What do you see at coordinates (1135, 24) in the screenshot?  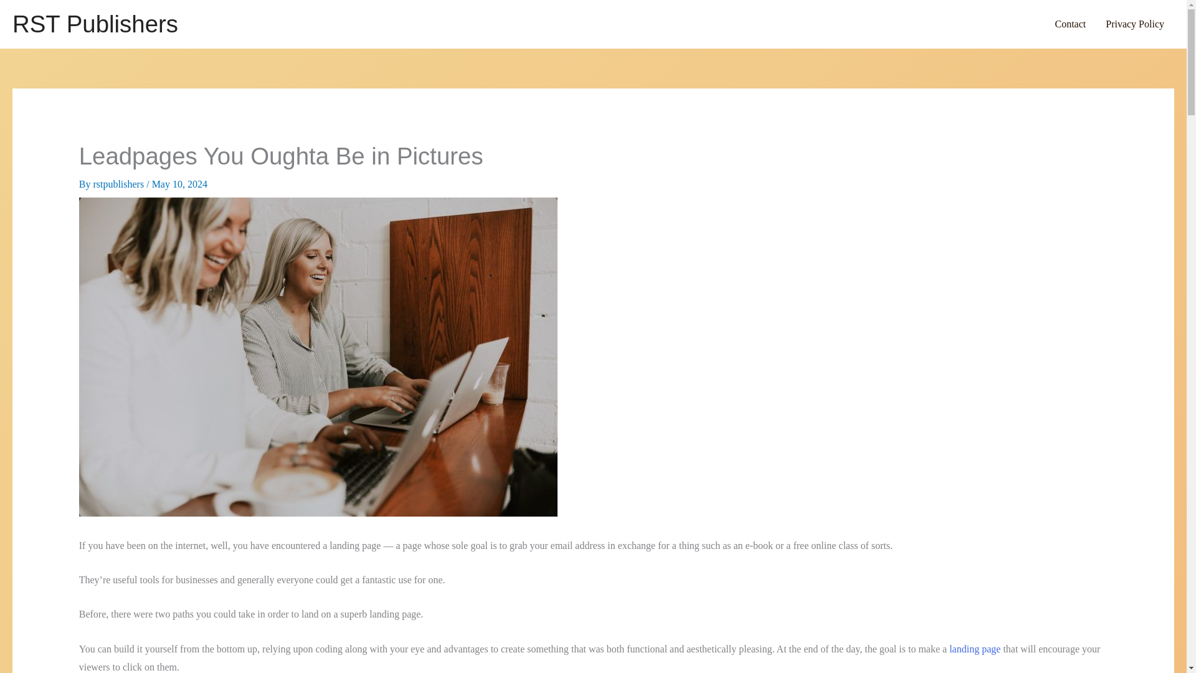 I see `Privacy Policy` at bounding box center [1135, 24].